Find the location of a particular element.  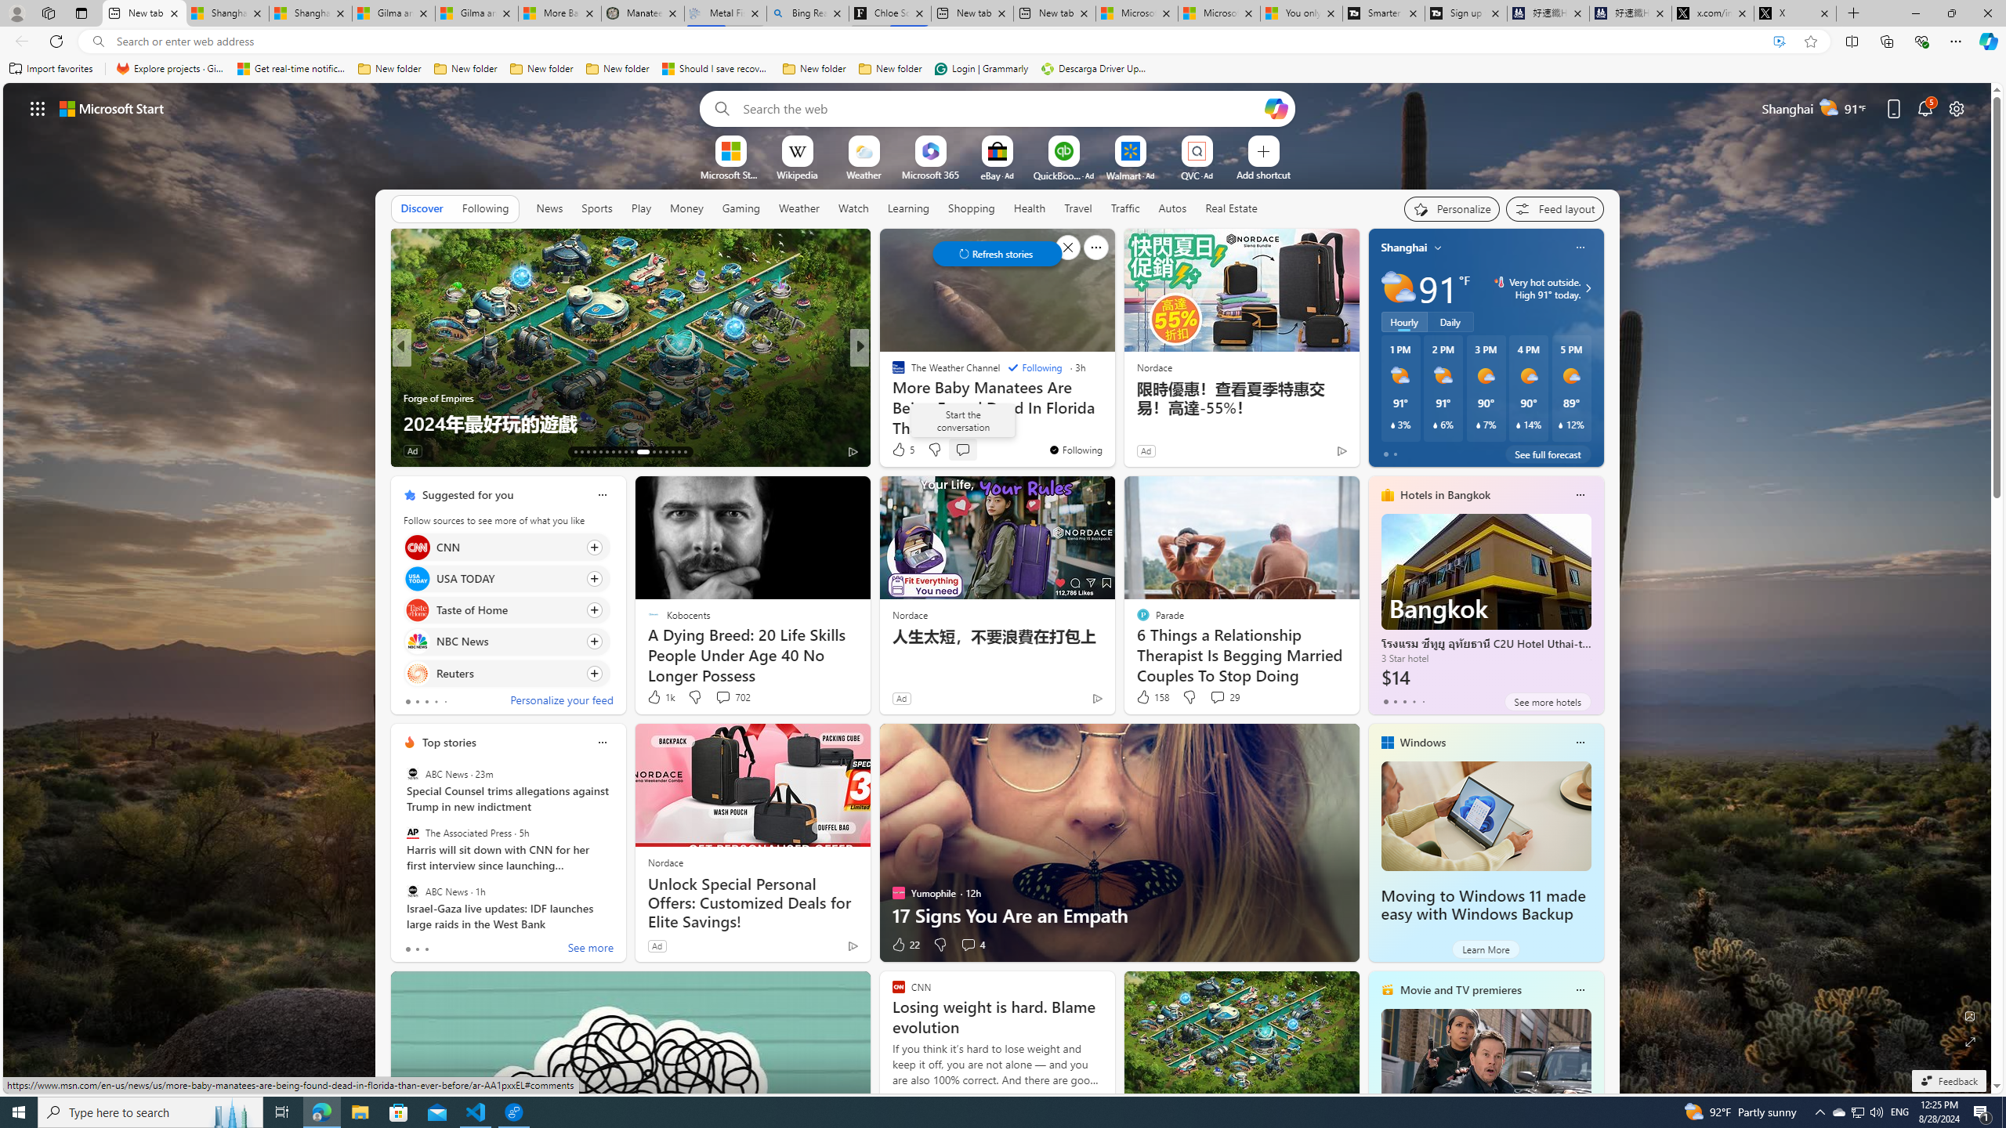

AutomationID: tab-17 is located at coordinates (600, 452).